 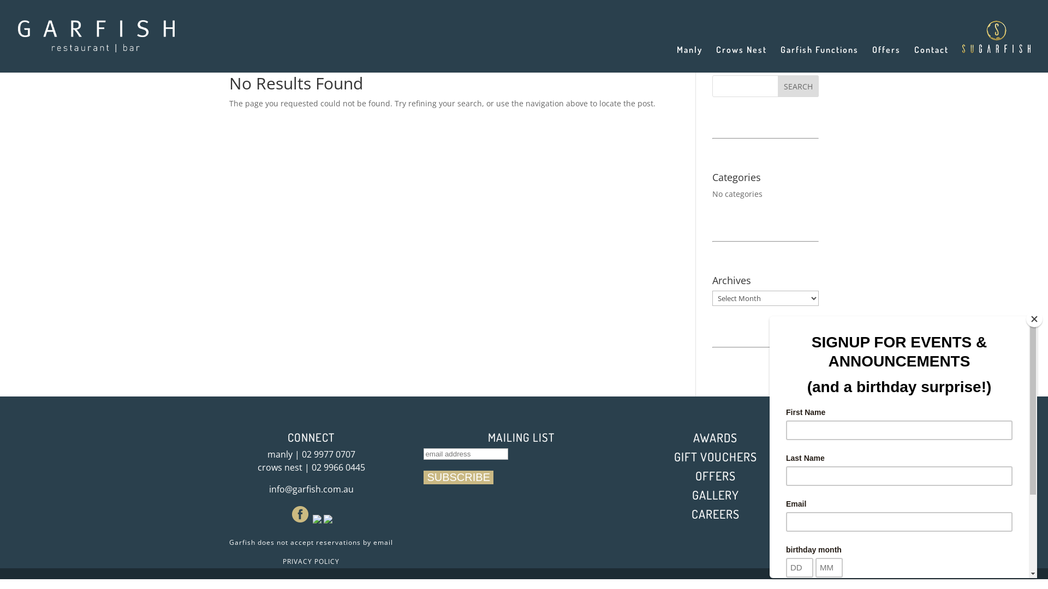 What do you see at coordinates (716, 476) in the screenshot?
I see `OFFERS` at bounding box center [716, 476].